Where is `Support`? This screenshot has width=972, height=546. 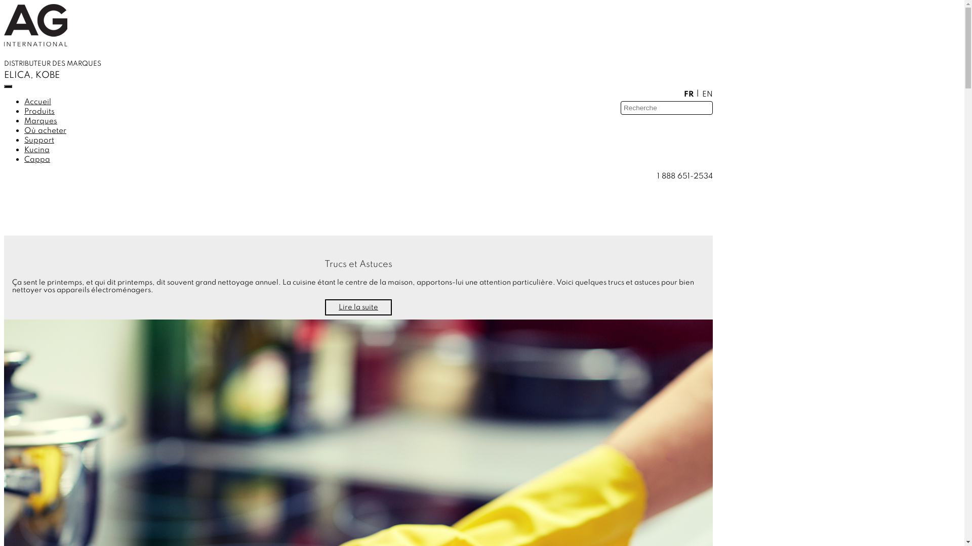
Support is located at coordinates (46, 139).